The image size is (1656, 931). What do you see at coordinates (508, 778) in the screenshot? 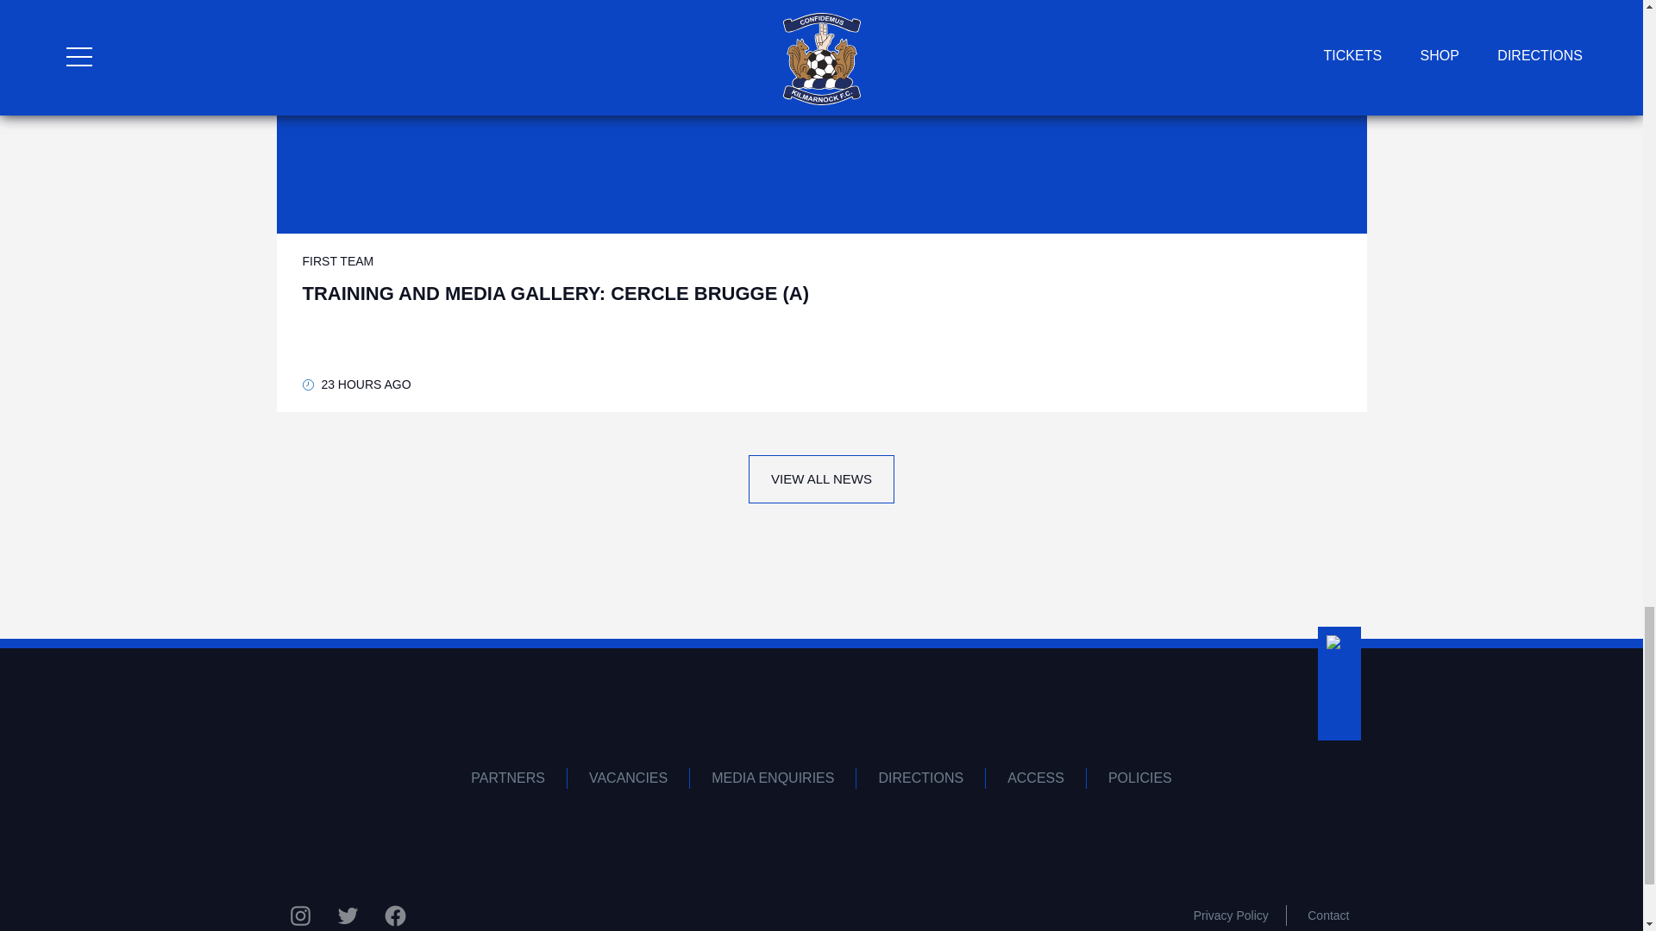
I see `PARTNERS` at bounding box center [508, 778].